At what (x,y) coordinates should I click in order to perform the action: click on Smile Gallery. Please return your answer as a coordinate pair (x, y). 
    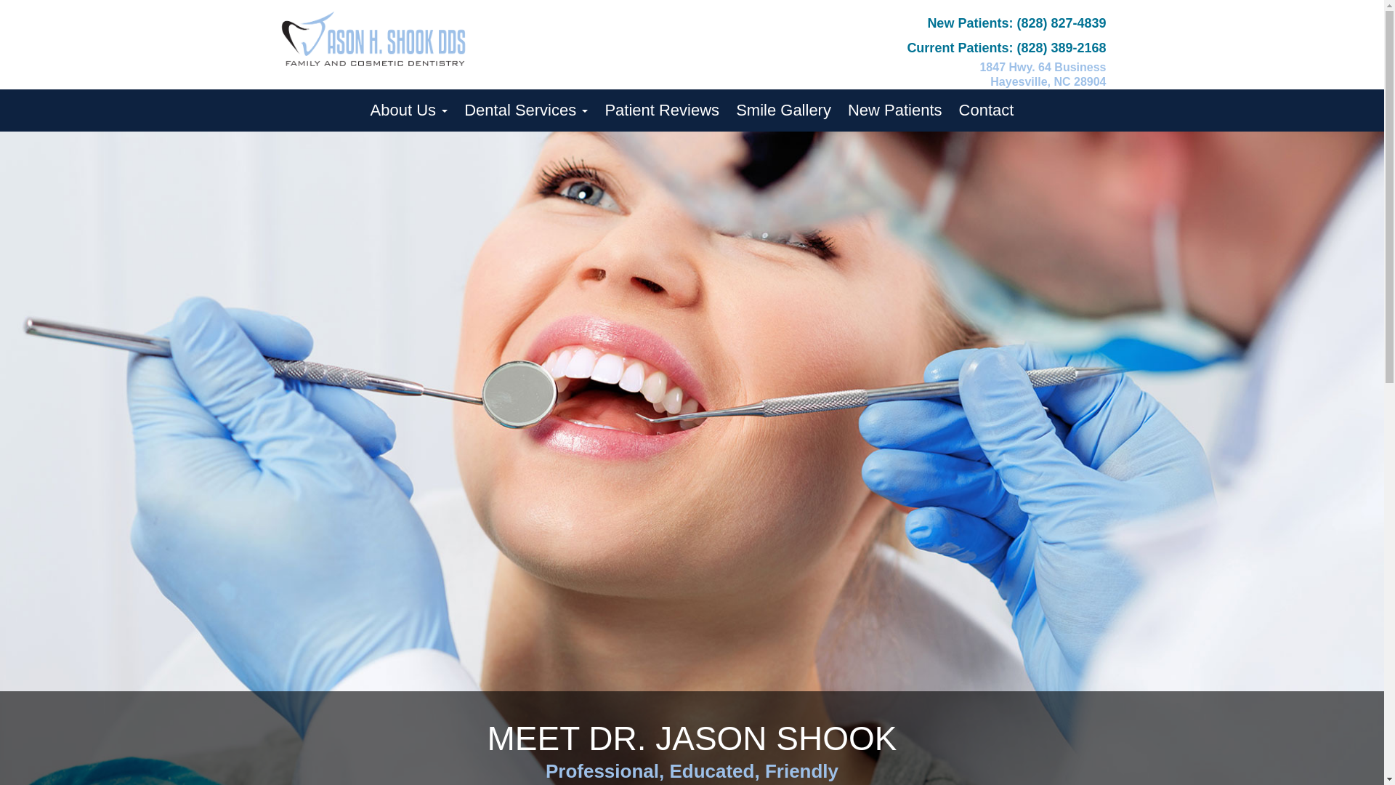
    Looking at the image, I should click on (783, 110).